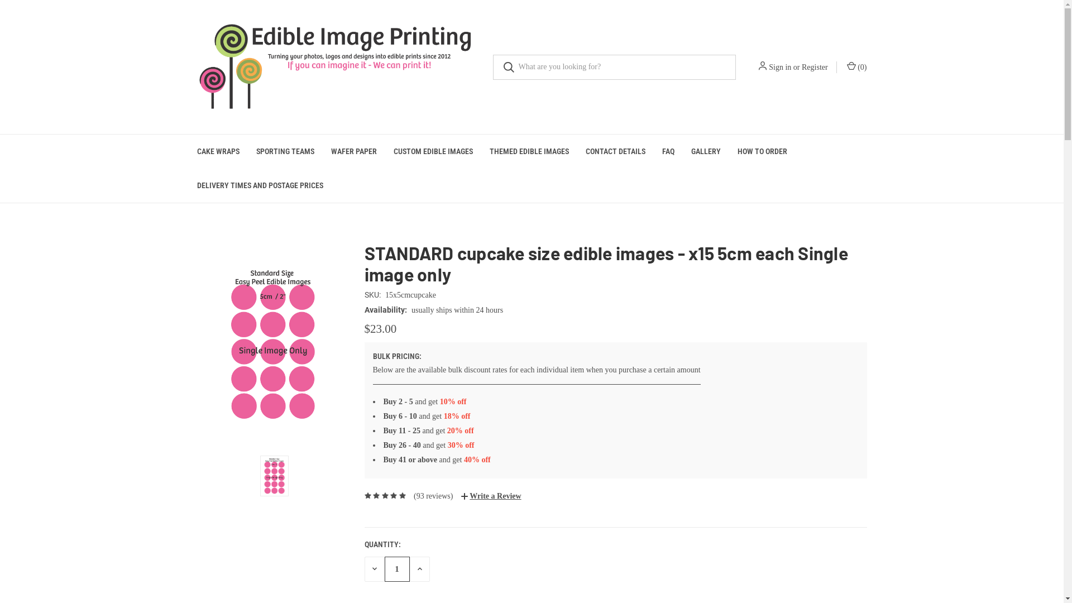 The height and width of the screenshot is (603, 1072). I want to click on DELIVERY TIMES AND POSTAGE PRICES, so click(260, 185).